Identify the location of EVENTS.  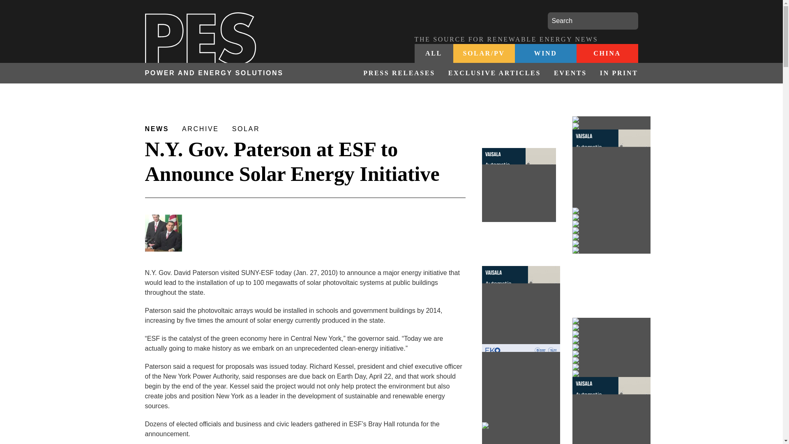
(570, 73).